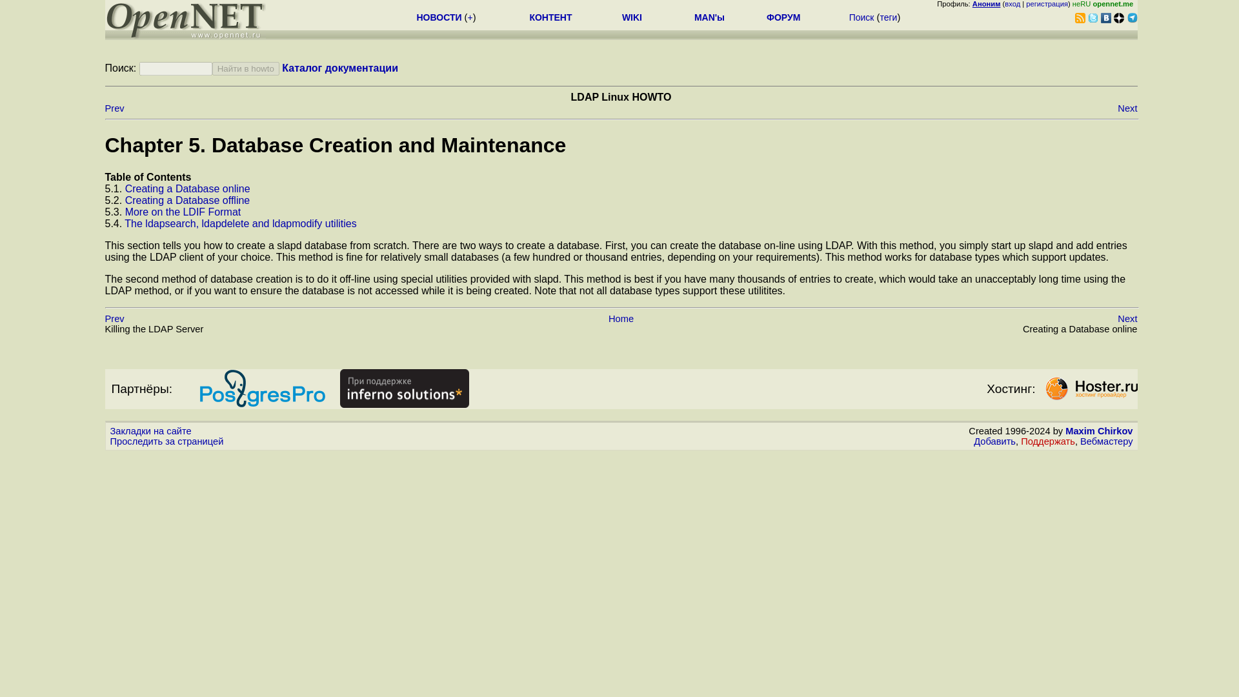  Describe the element at coordinates (1132, 18) in the screenshot. I see `Telegram` at that location.